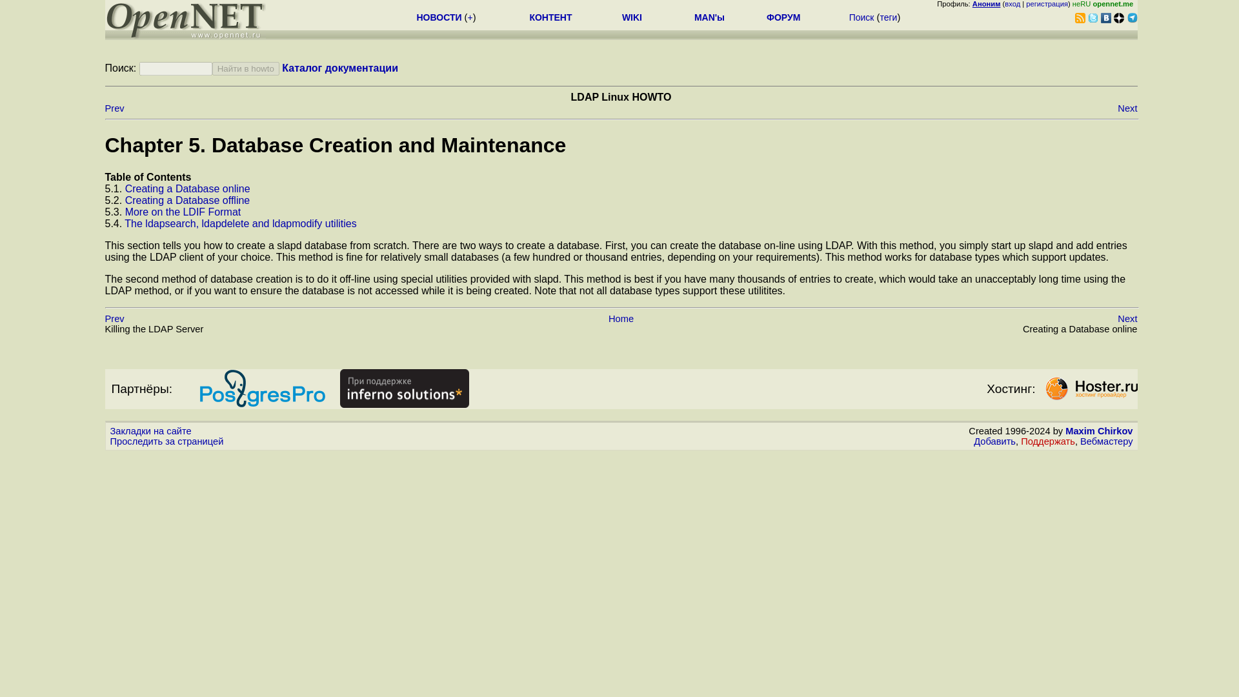  Describe the element at coordinates (1132, 18) in the screenshot. I see `Telegram` at that location.